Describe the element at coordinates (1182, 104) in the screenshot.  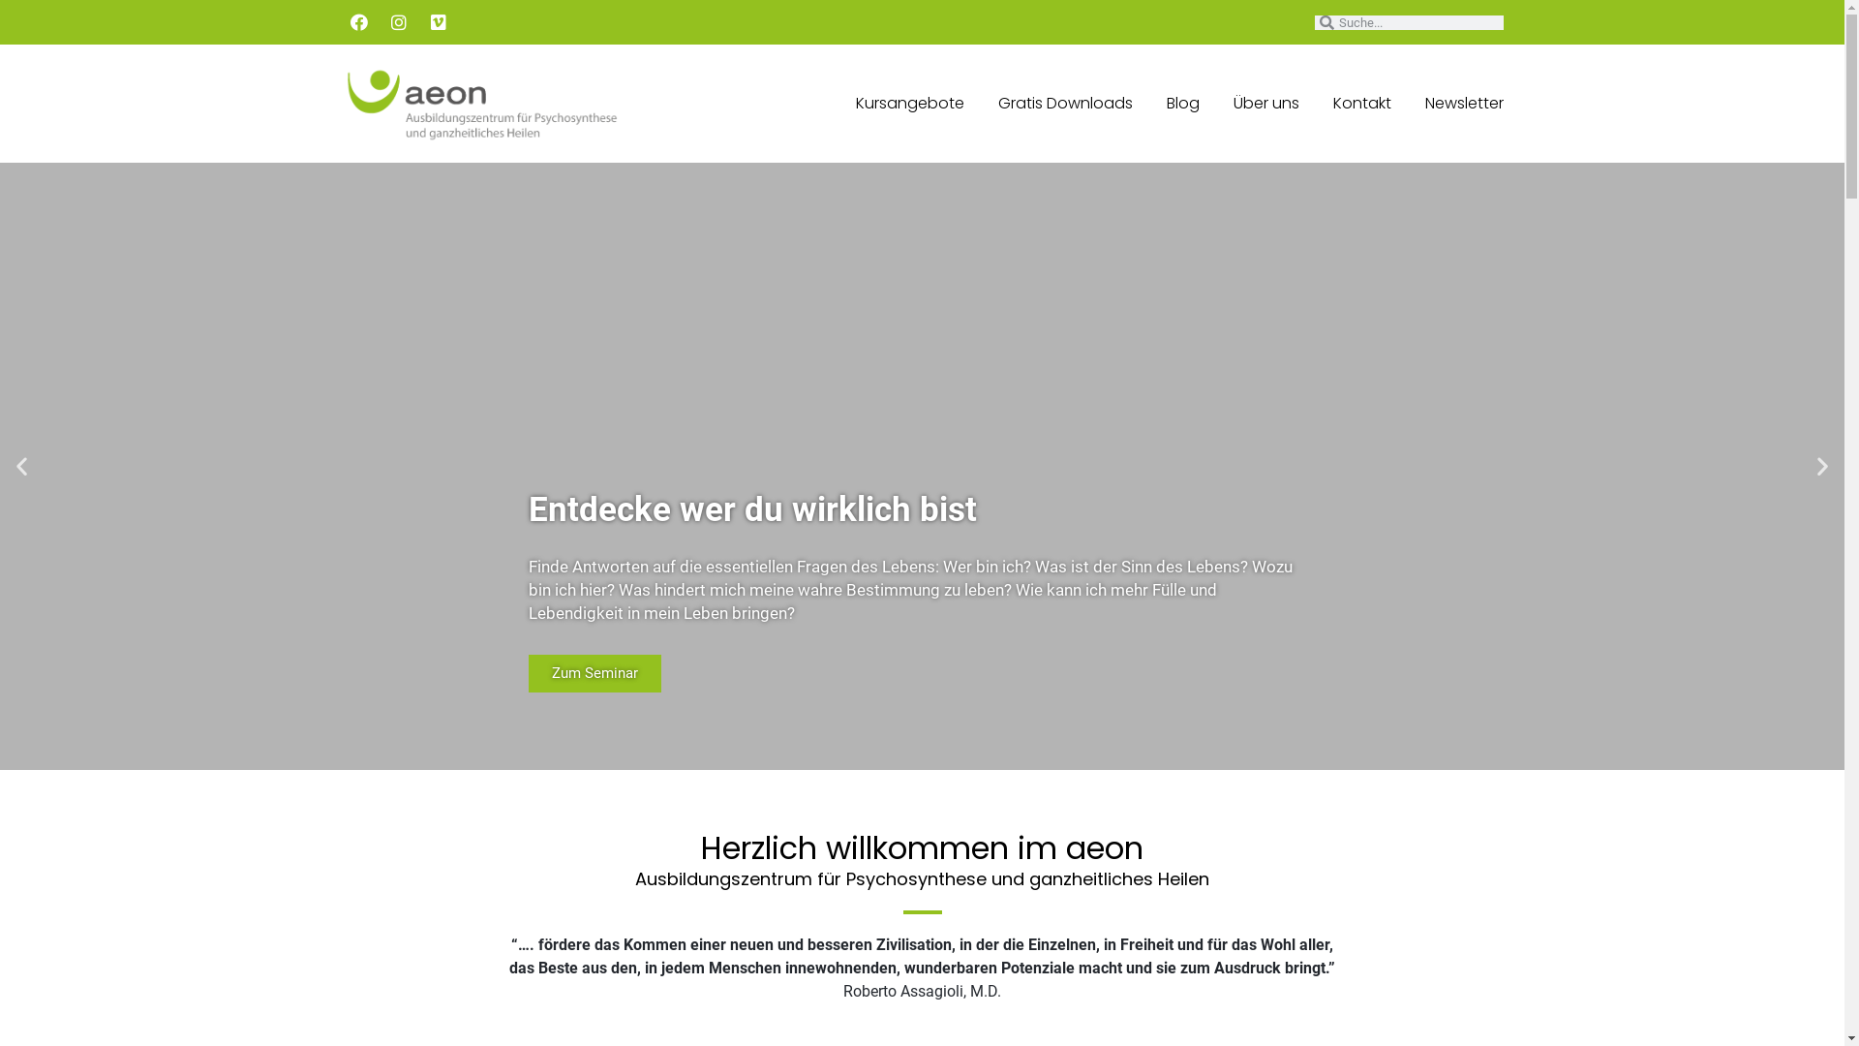
I see `Blog` at that location.